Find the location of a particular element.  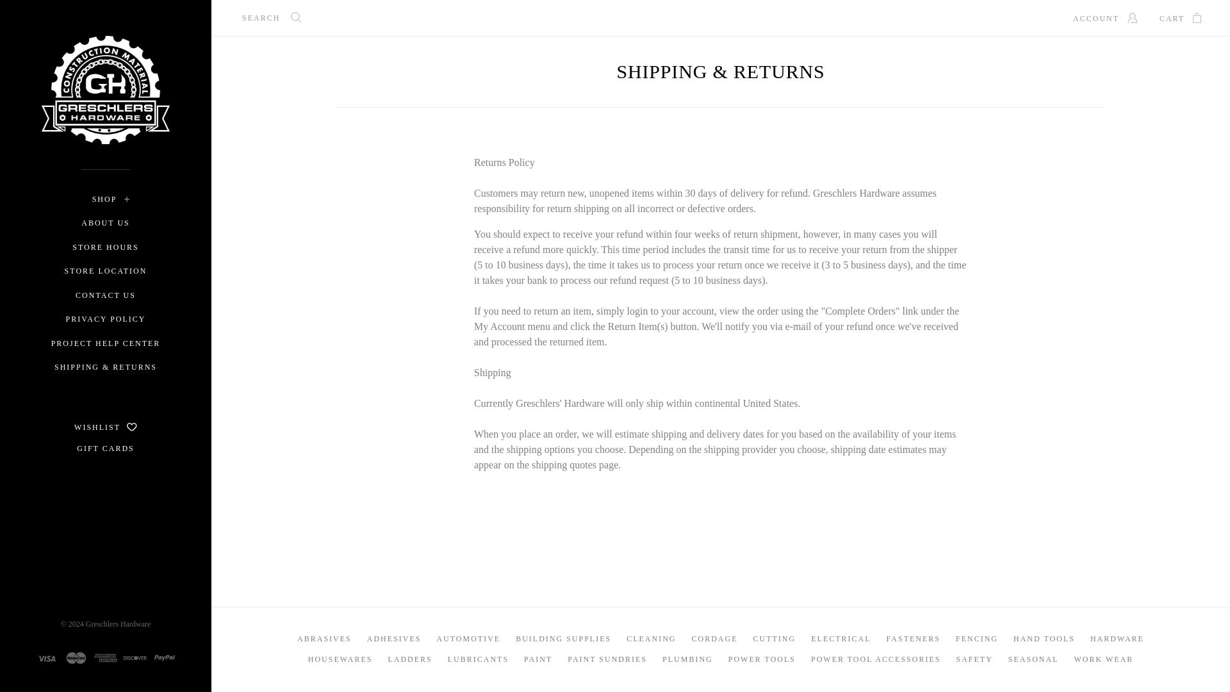

STORE HOURS is located at coordinates (105, 247).